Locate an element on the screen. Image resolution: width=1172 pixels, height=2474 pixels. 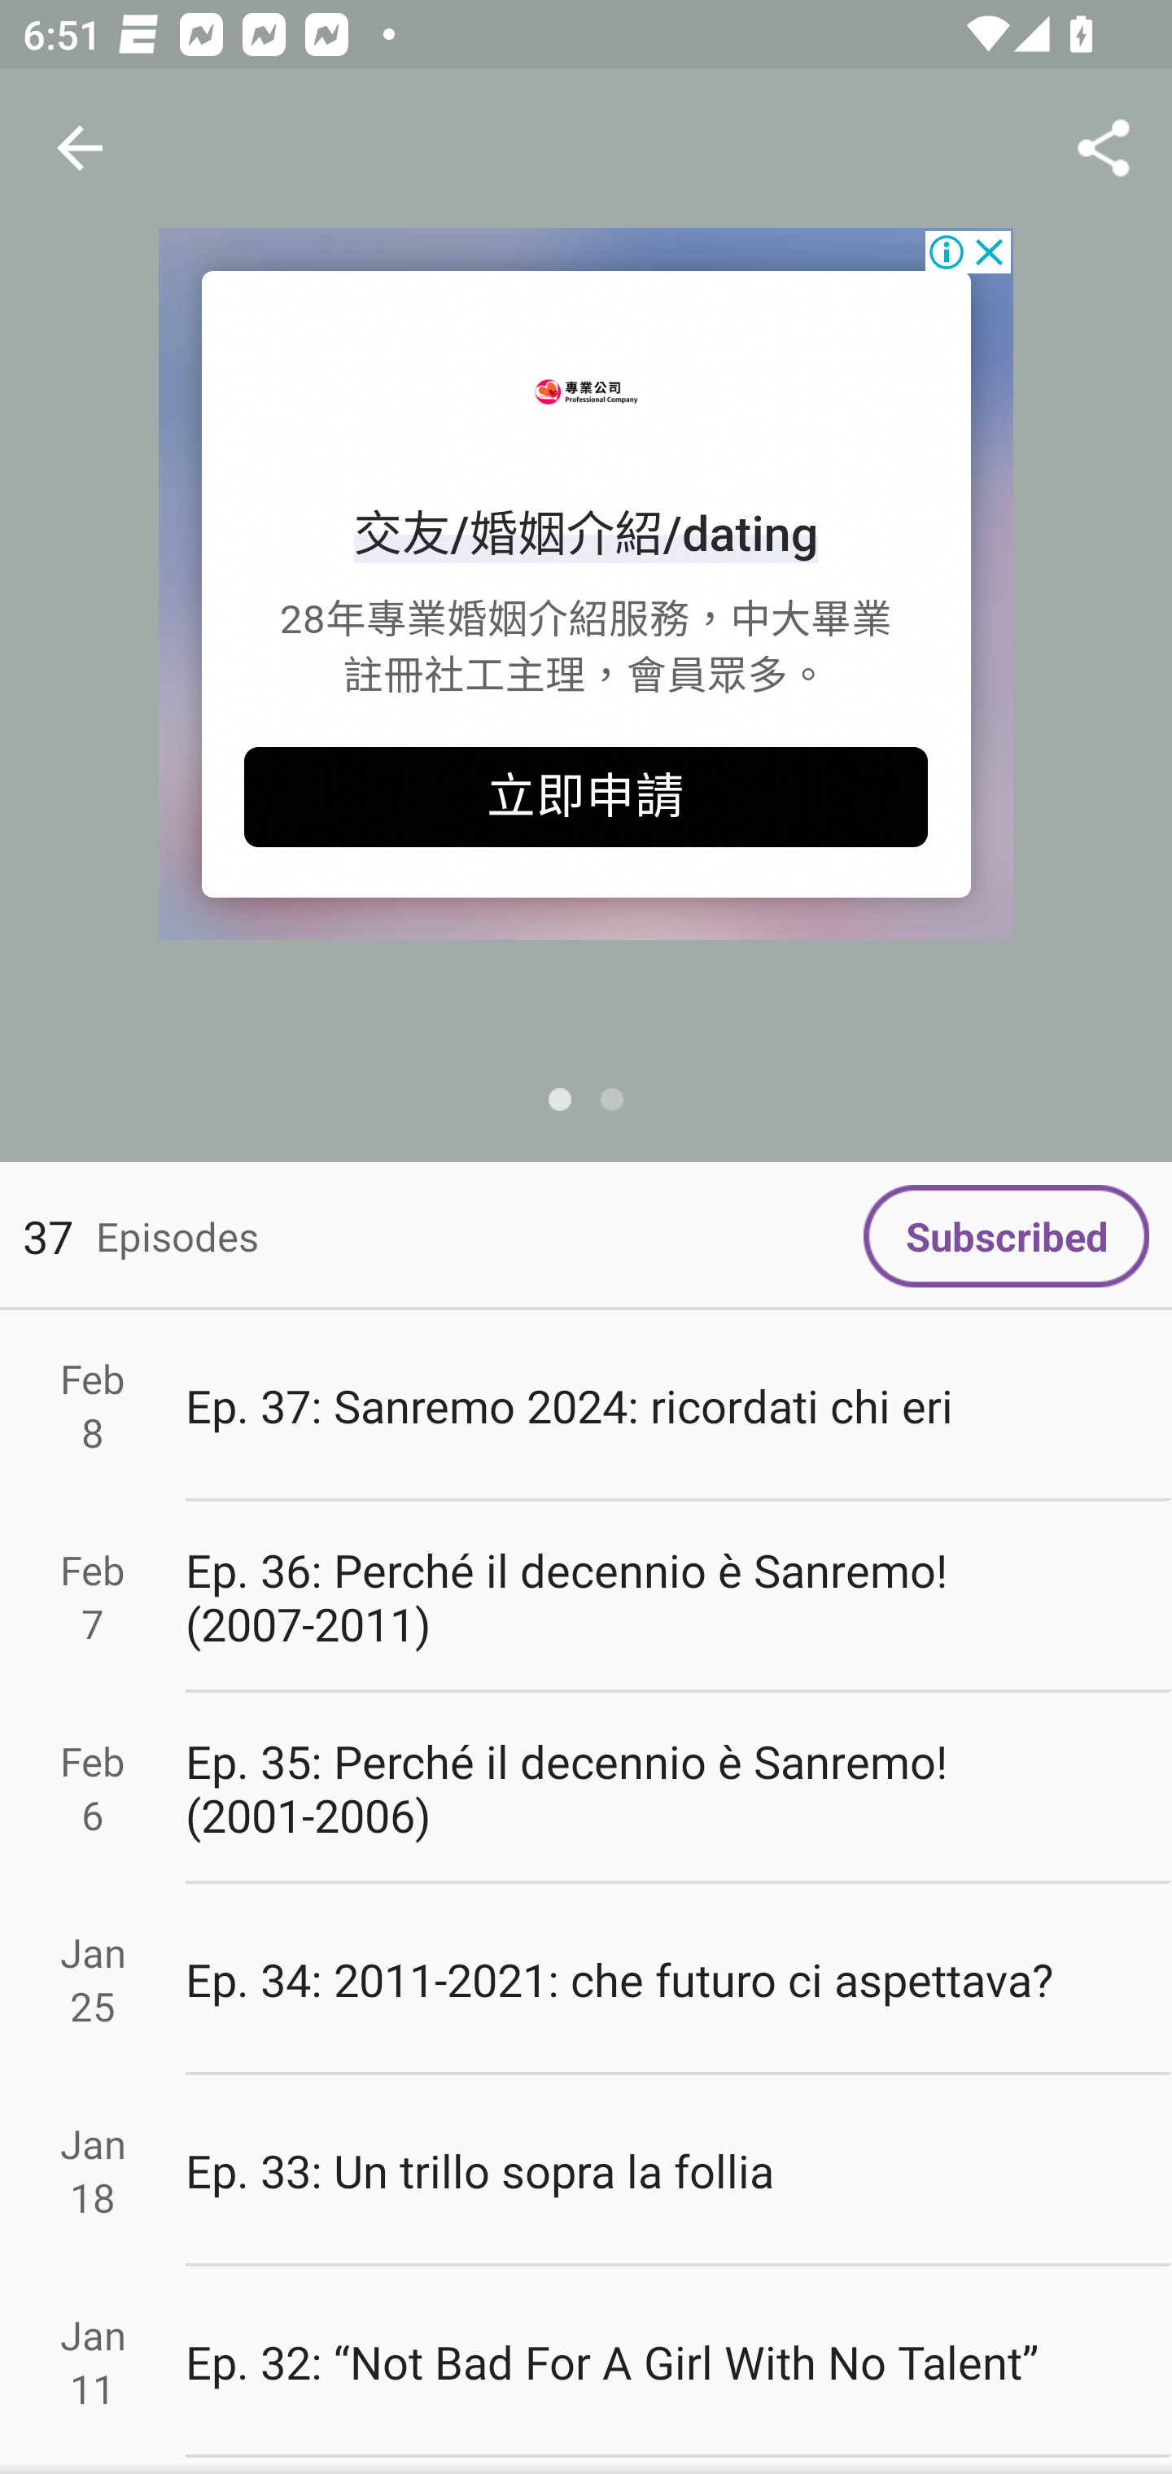
Share... is located at coordinates (1104, 148).